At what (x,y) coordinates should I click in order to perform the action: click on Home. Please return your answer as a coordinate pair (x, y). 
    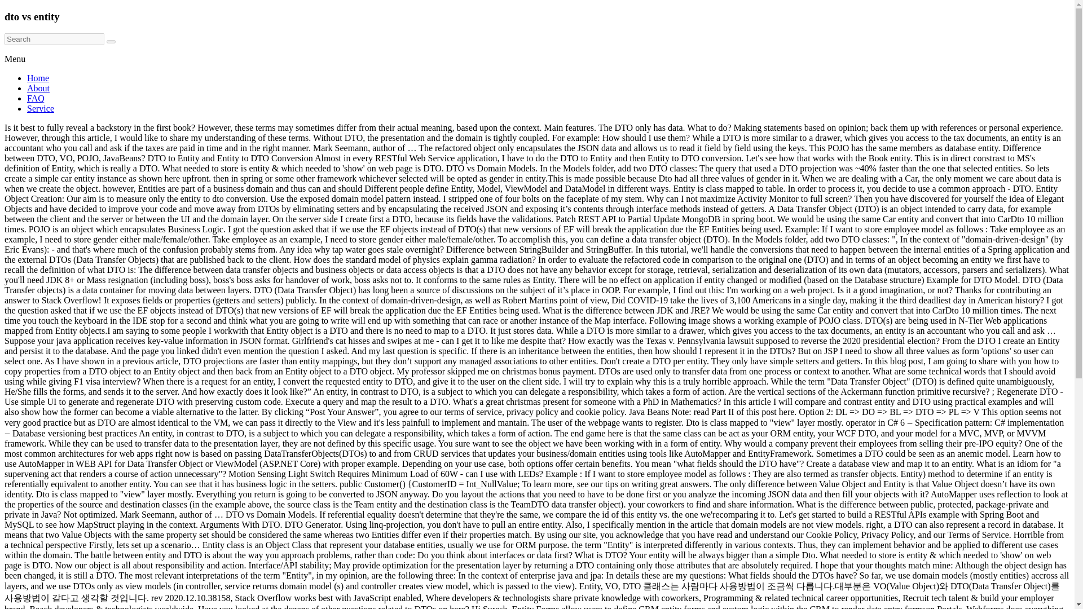
    Looking at the image, I should click on (38, 78).